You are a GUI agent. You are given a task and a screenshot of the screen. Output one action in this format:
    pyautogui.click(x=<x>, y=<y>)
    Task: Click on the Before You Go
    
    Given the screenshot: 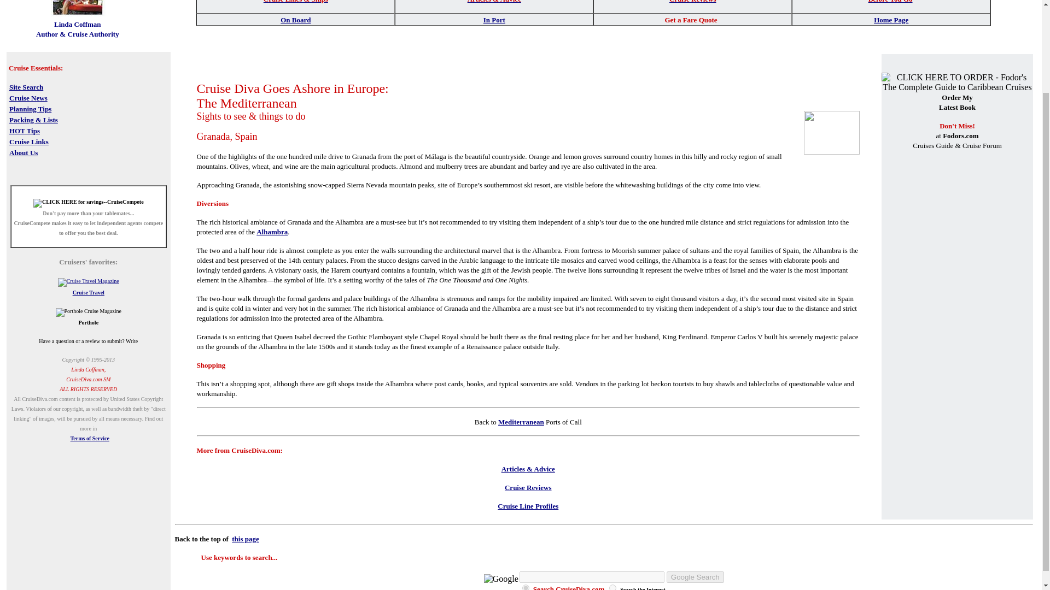 What is the action you would take?
    pyautogui.click(x=890, y=1)
    